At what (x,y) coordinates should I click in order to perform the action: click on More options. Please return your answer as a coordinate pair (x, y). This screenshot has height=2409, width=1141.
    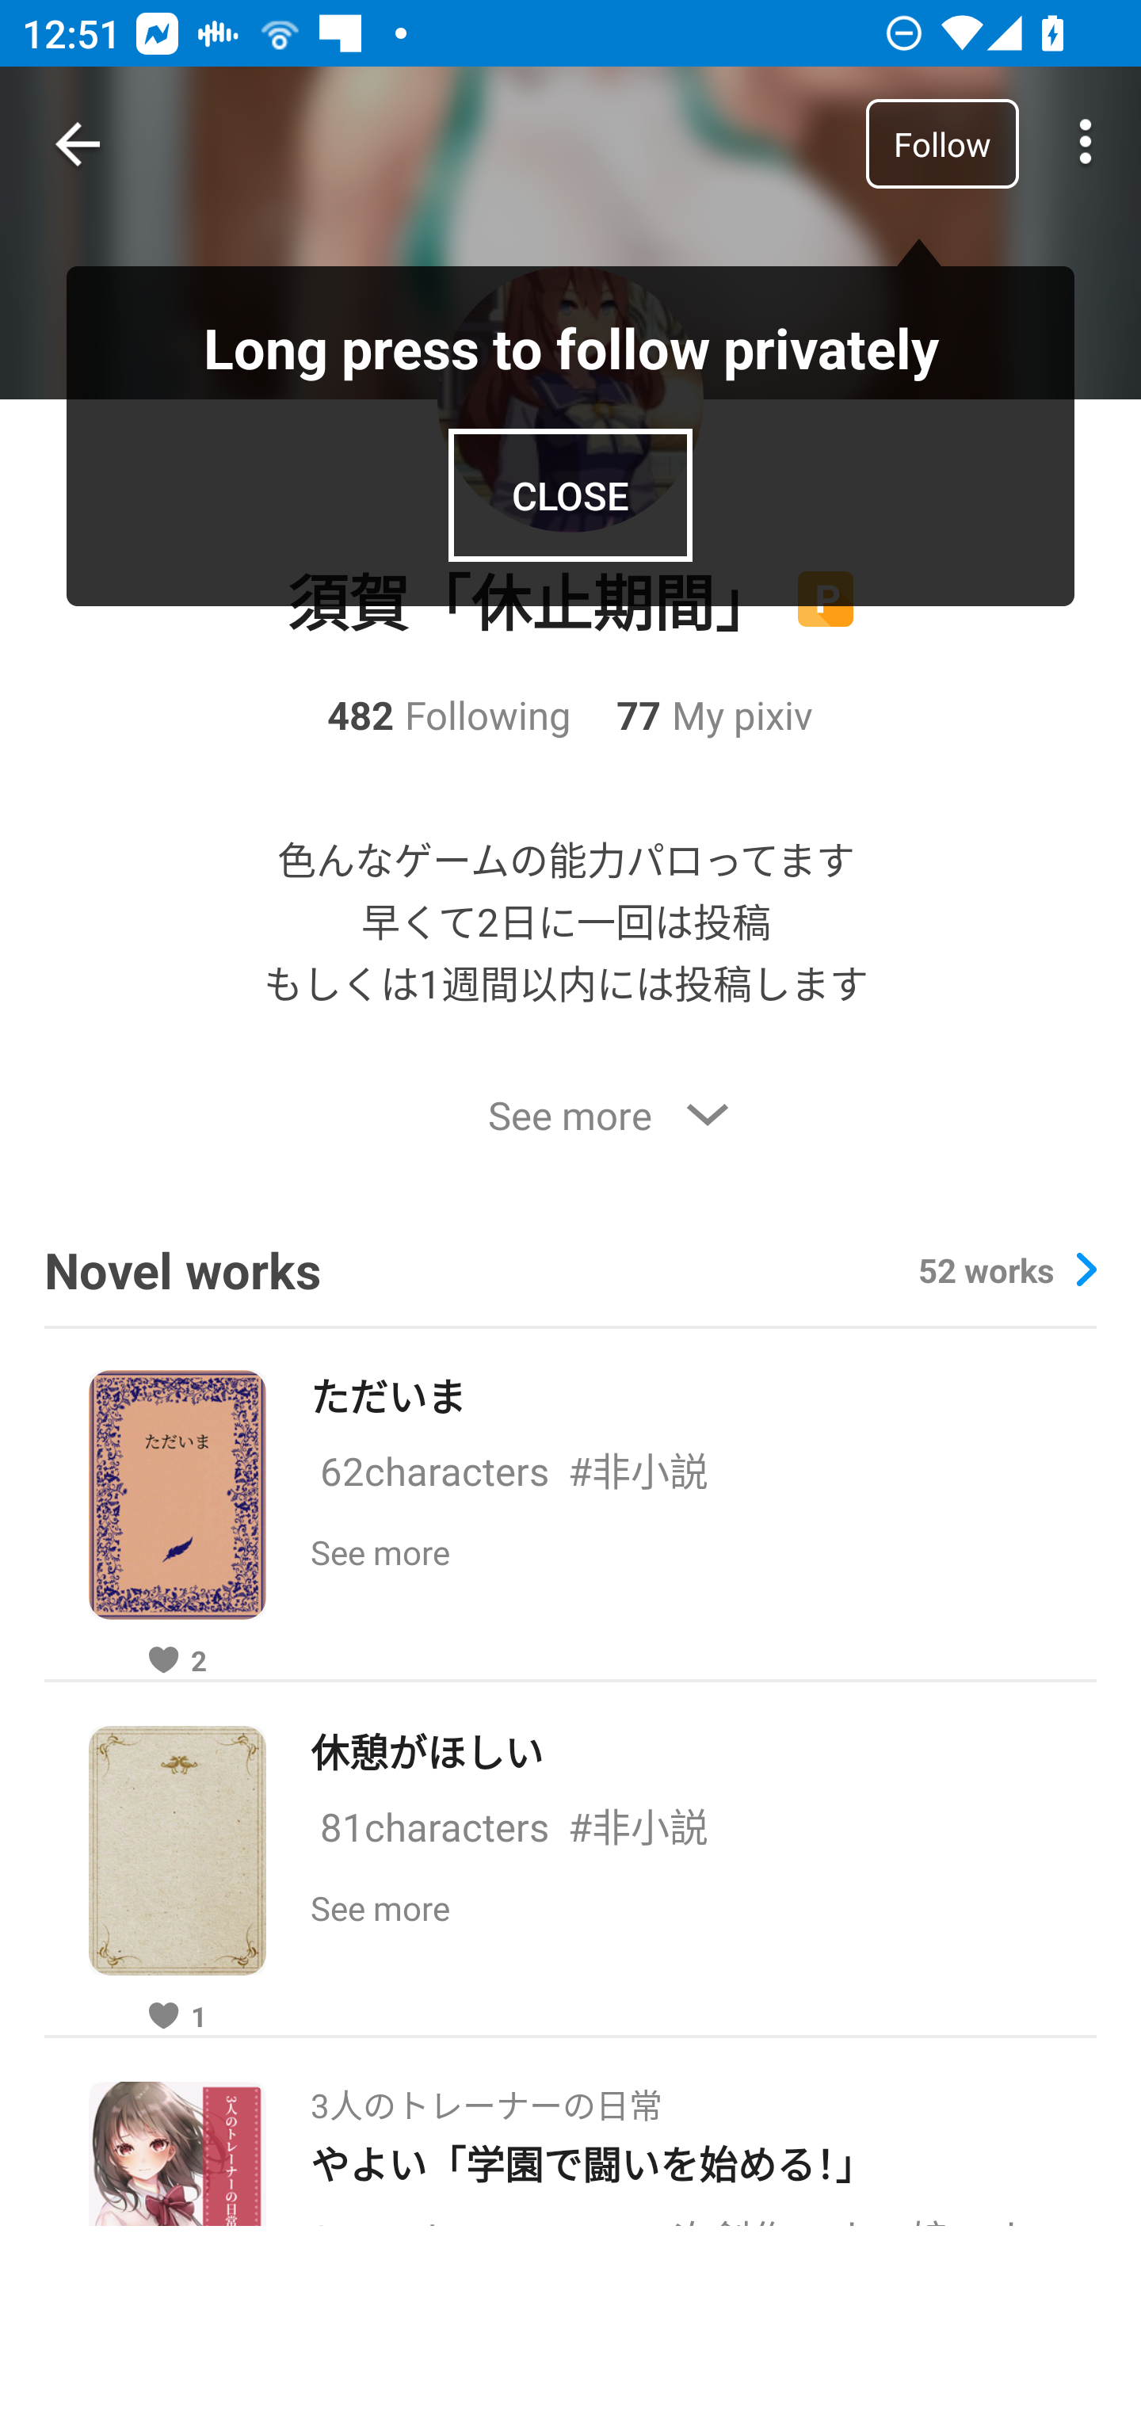
    Looking at the image, I should click on (1086, 144).